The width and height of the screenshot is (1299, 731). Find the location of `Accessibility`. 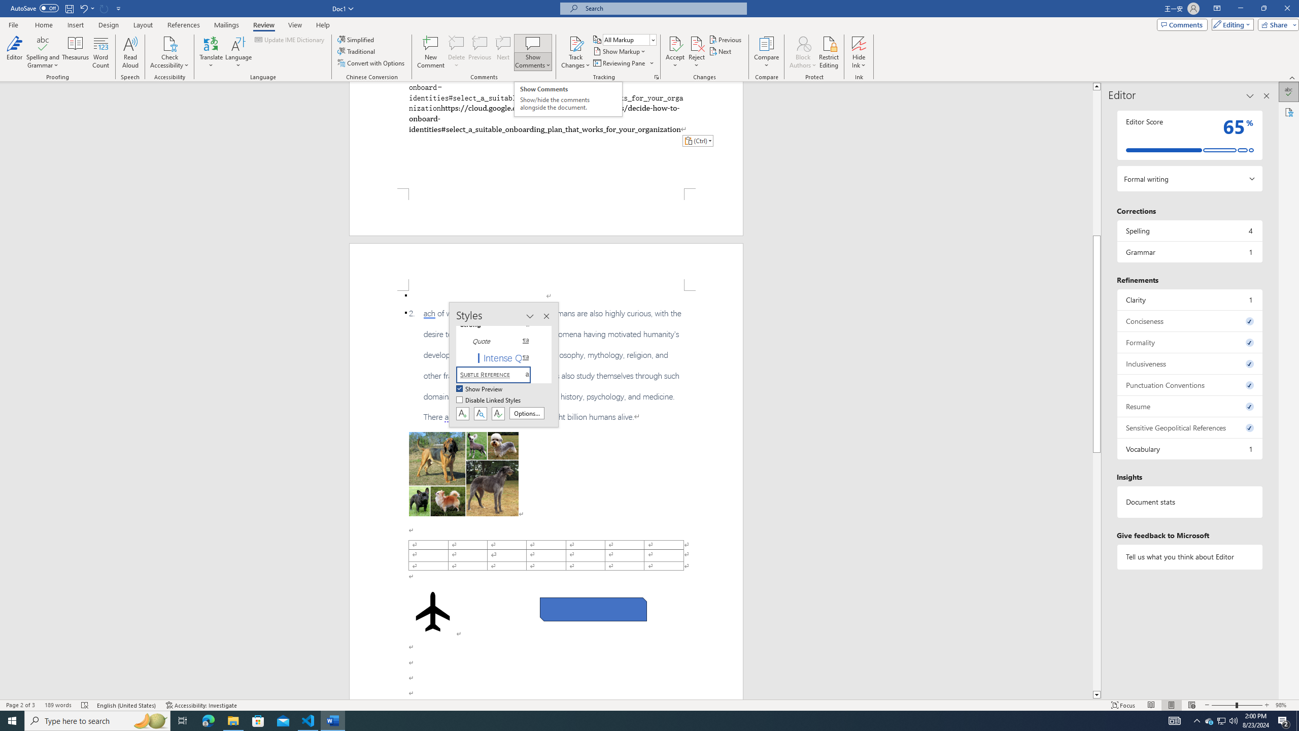

Accessibility is located at coordinates (1289, 112).